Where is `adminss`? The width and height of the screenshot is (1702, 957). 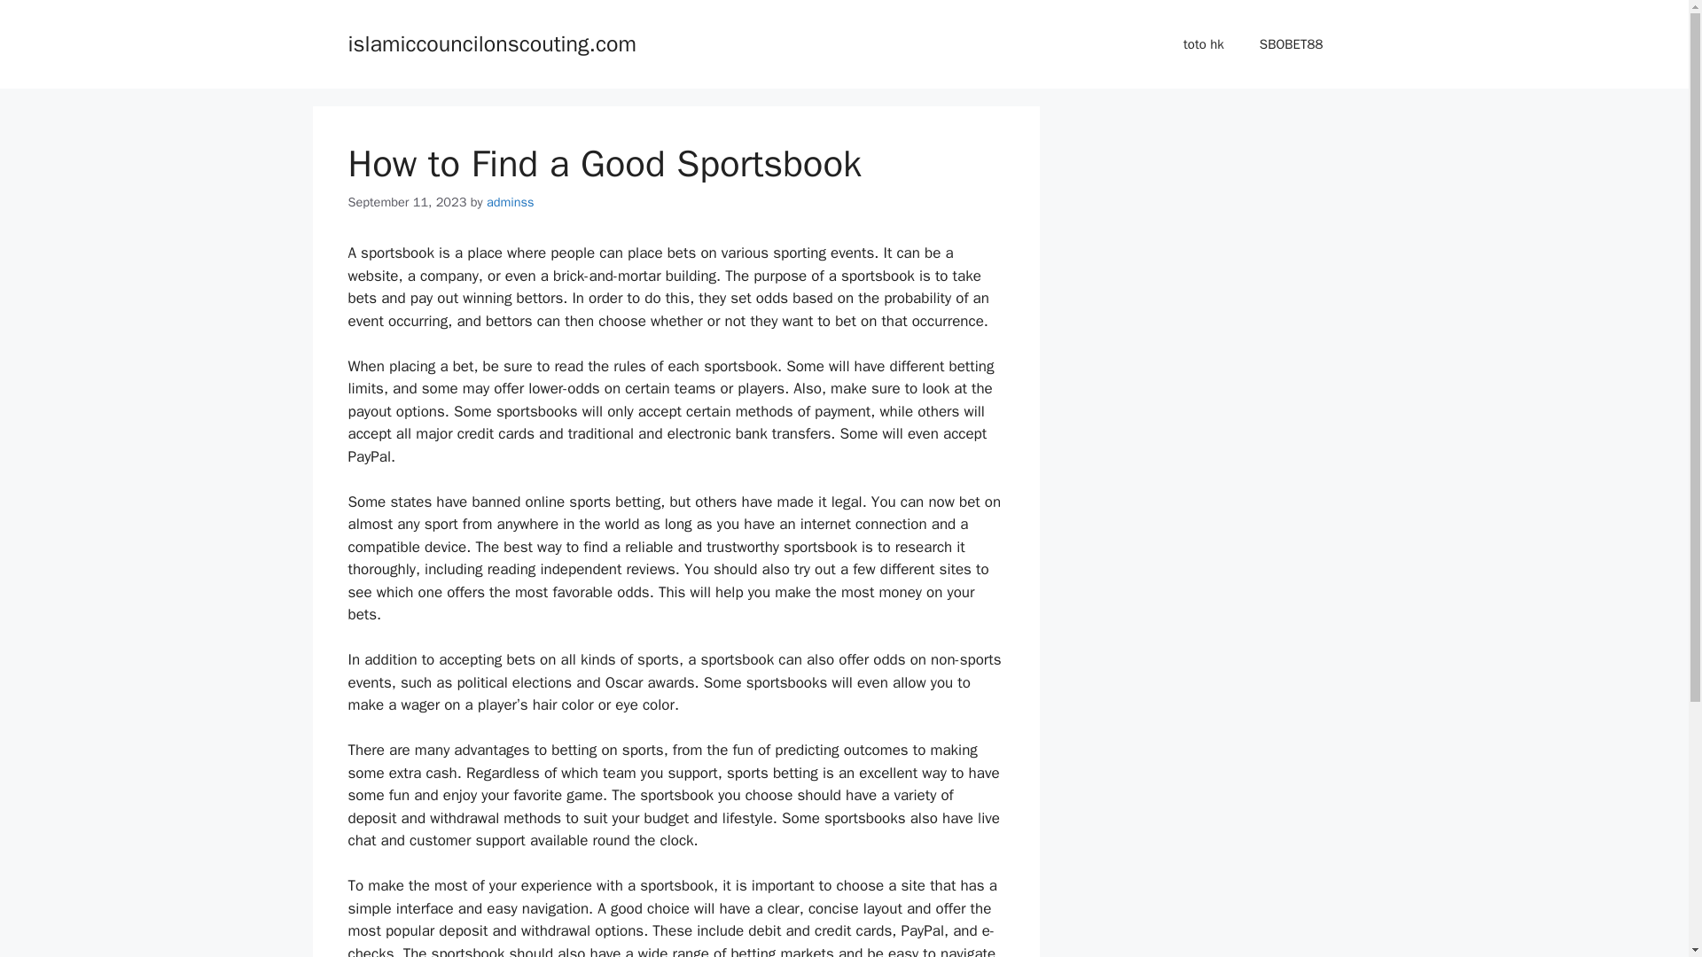 adminss is located at coordinates (511, 202).